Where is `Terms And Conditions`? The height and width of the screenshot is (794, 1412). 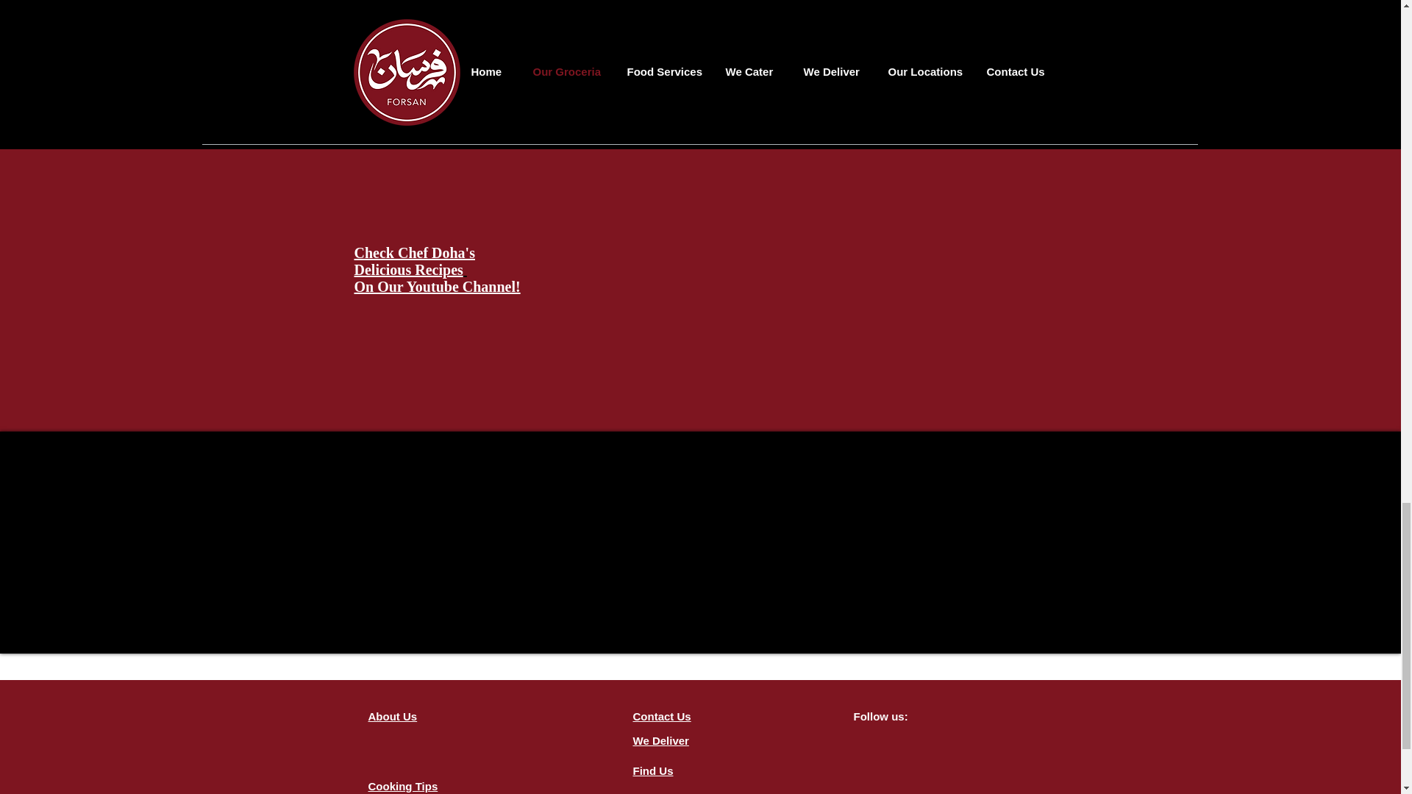 Terms And Conditions is located at coordinates (437, 269).